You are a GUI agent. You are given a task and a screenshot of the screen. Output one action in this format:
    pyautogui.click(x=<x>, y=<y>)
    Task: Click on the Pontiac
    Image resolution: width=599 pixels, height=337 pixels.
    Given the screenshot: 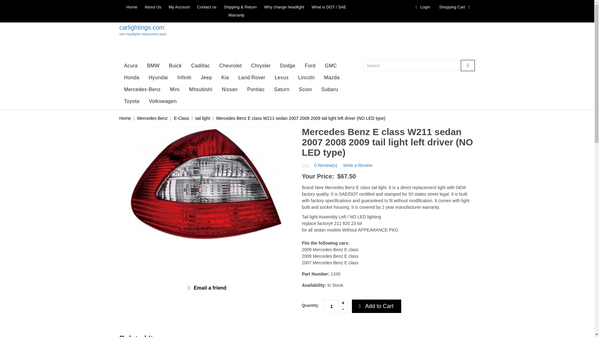 What is the action you would take?
    pyautogui.click(x=297, y=30)
    